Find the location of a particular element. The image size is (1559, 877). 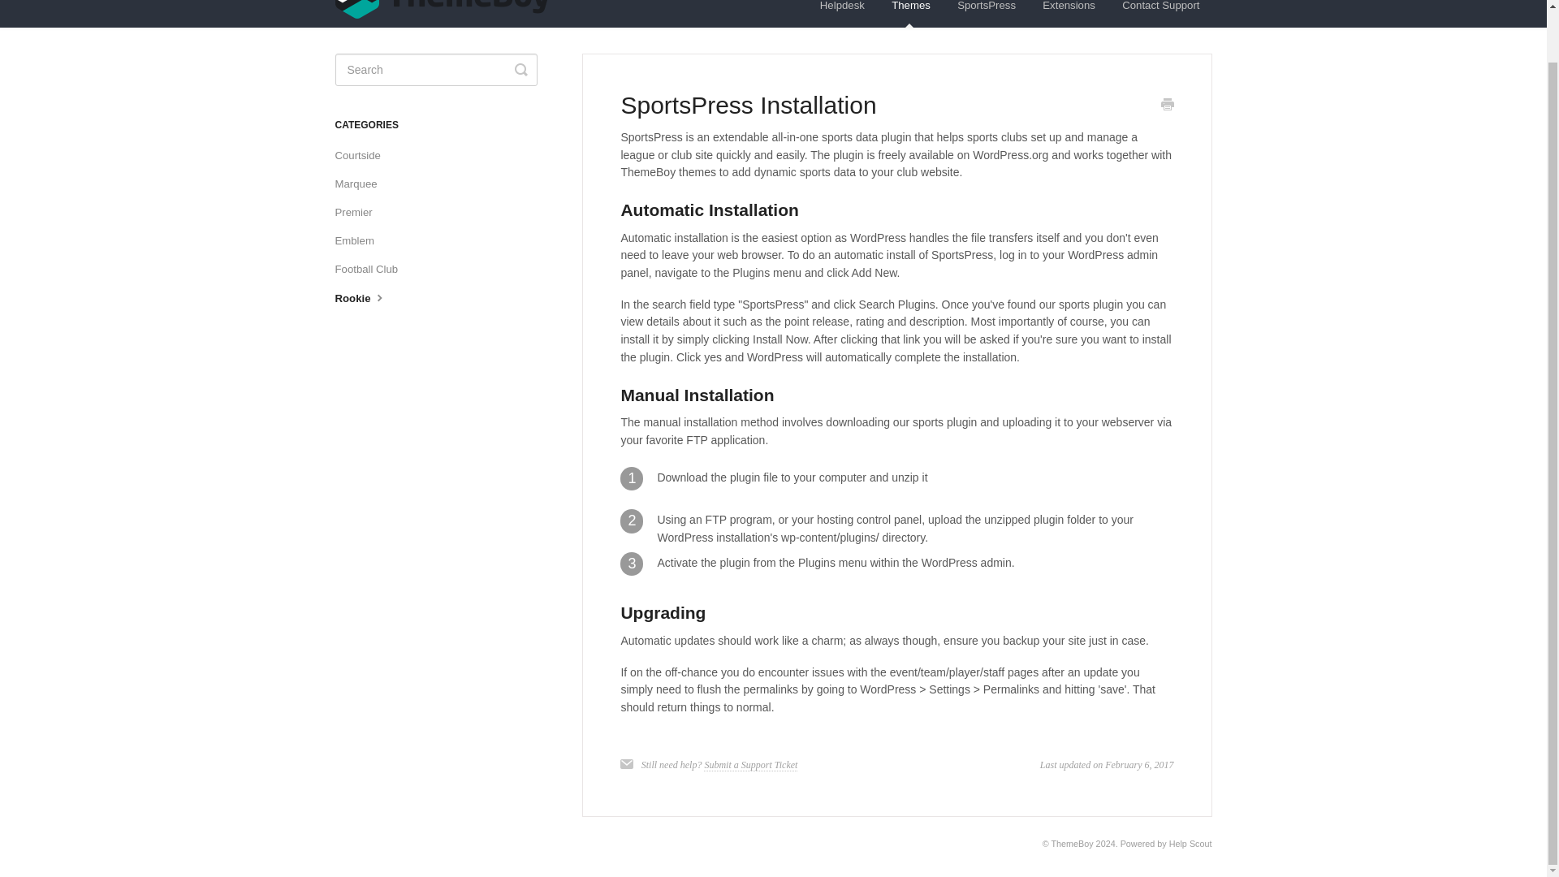

Themes is located at coordinates (911, 13).